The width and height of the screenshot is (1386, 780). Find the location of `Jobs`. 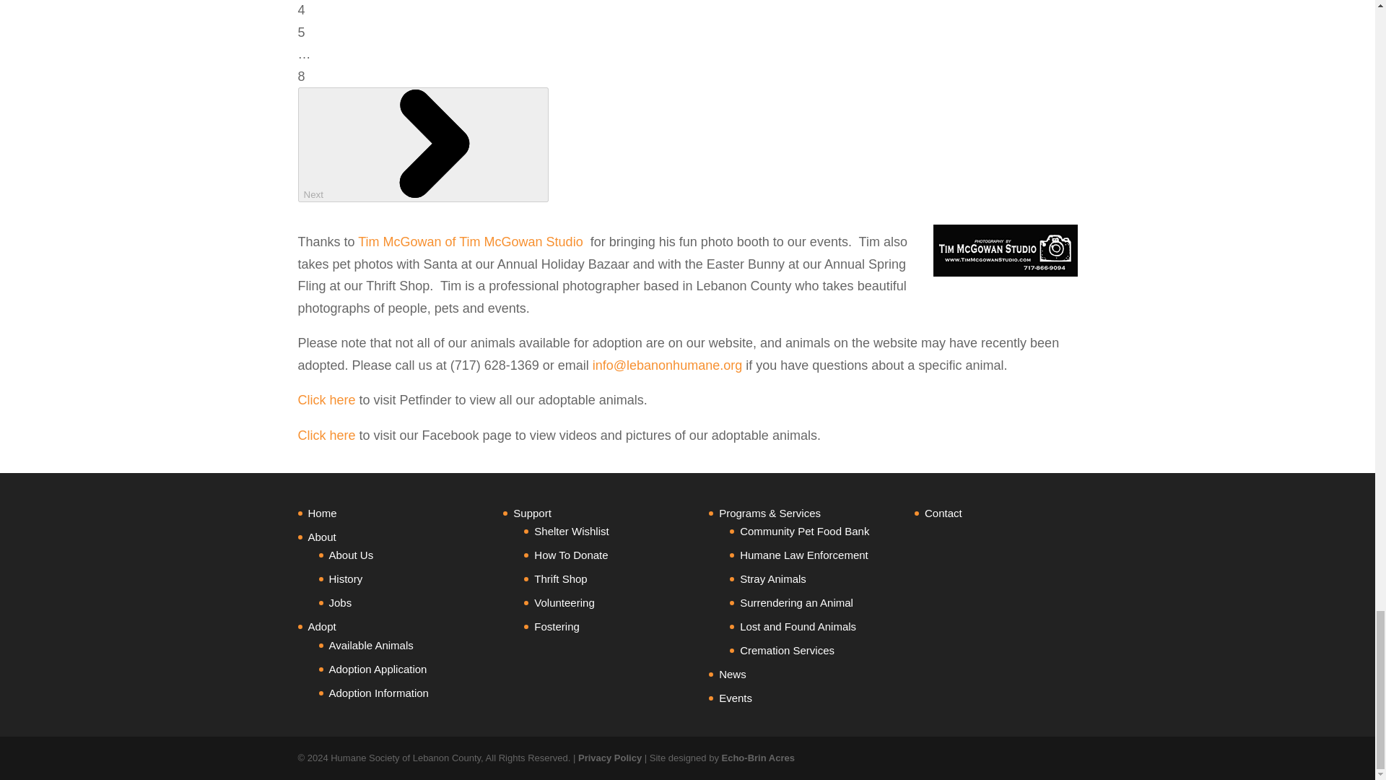

Jobs is located at coordinates (341, 602).